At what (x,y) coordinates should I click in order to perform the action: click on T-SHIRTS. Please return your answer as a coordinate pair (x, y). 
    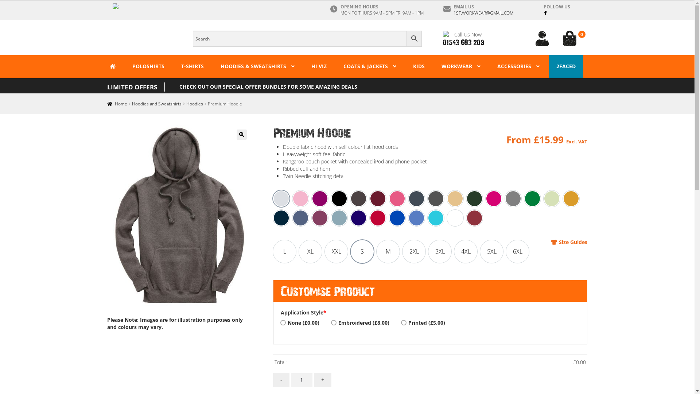
    Looking at the image, I should click on (192, 66).